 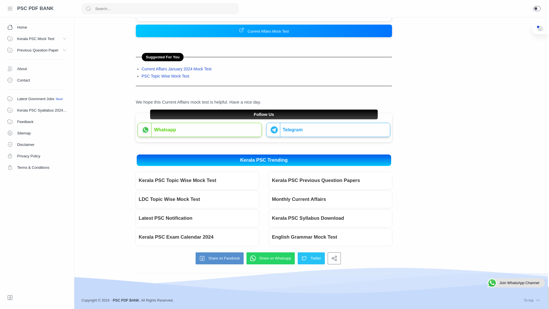 What do you see at coordinates (331, 199) in the screenshot?
I see `Monthly Current Affairs` at bounding box center [331, 199].